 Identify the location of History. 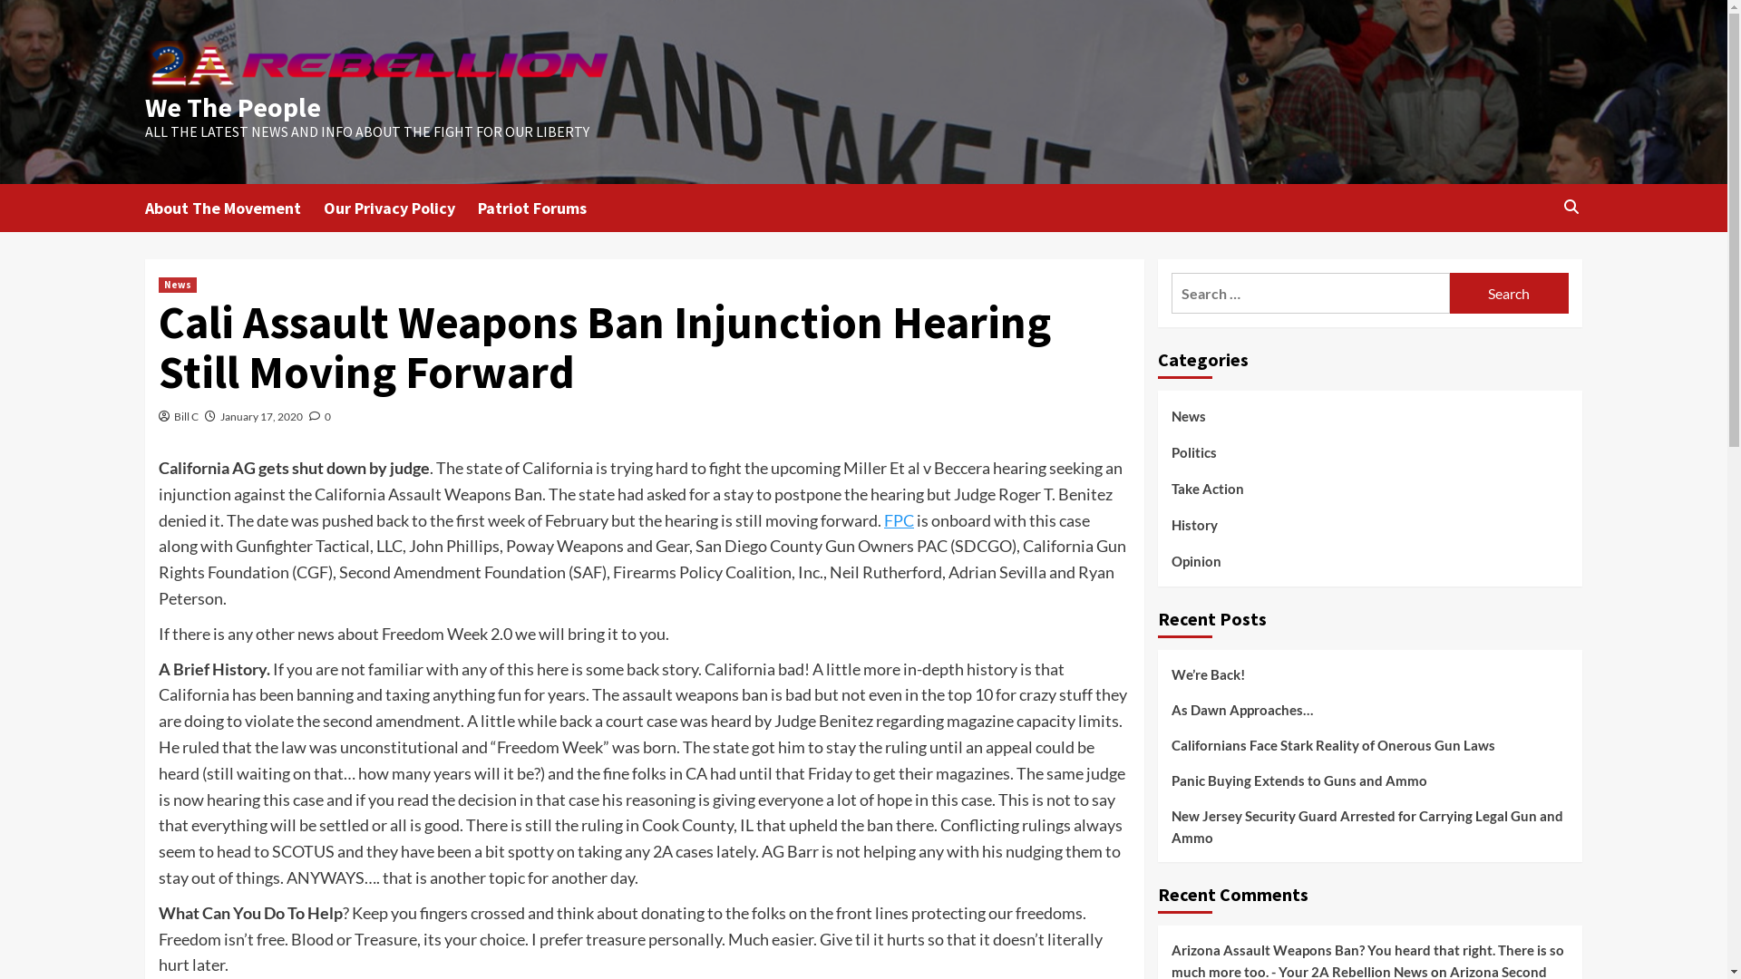
(1195, 531).